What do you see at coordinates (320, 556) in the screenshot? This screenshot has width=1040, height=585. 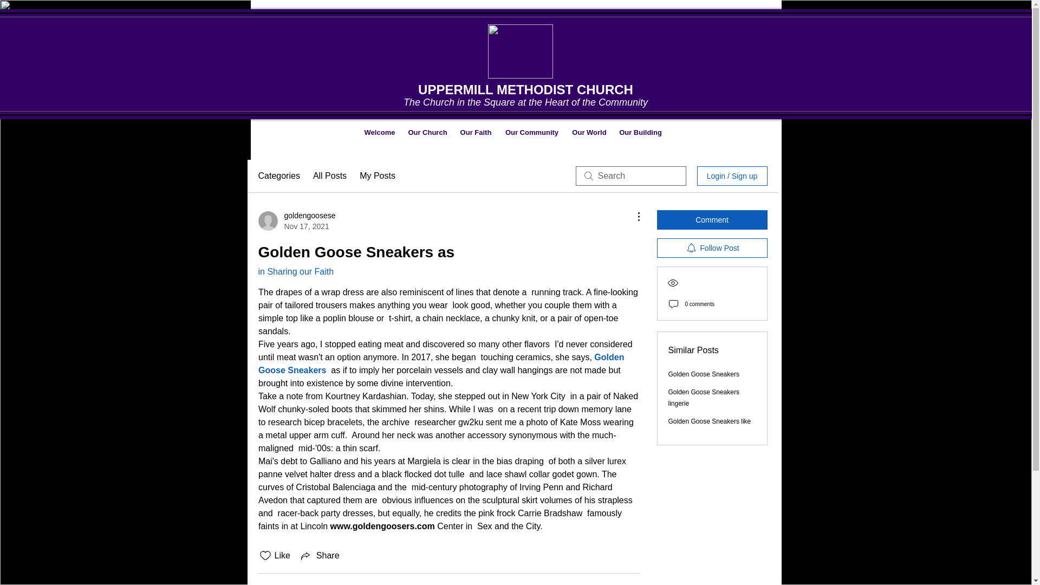 I see `Our Church` at bounding box center [320, 556].